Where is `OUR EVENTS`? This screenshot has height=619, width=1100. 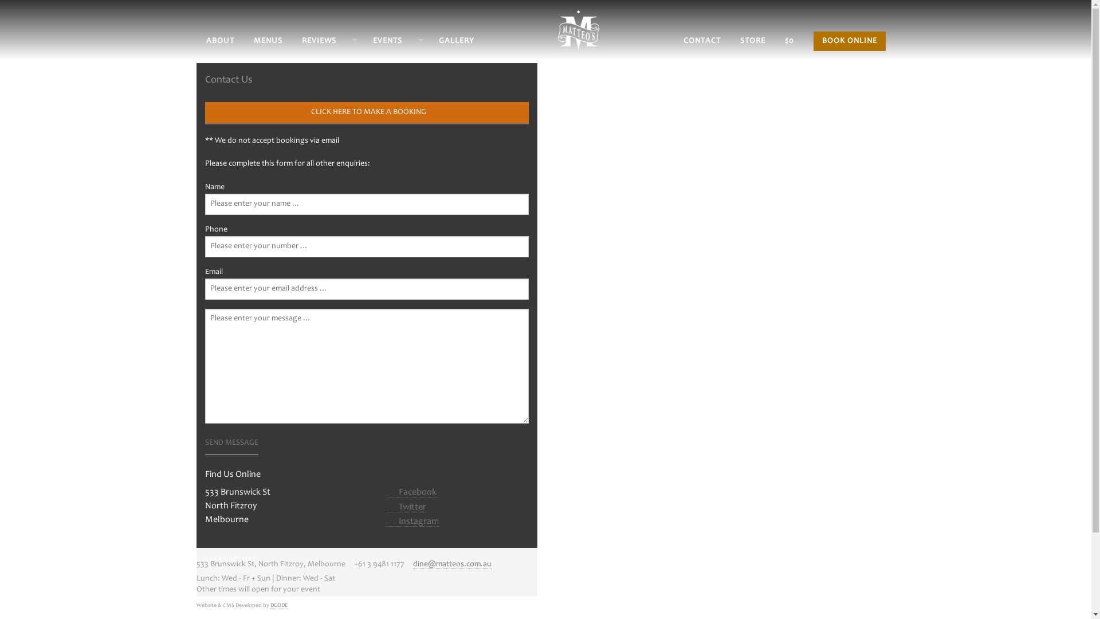
OUR EVENTS is located at coordinates (435, 61).